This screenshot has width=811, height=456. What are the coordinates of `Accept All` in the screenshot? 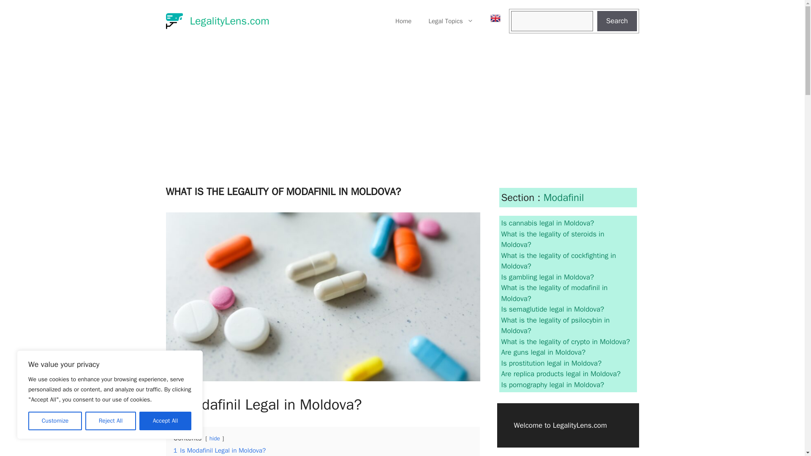 It's located at (166, 421).